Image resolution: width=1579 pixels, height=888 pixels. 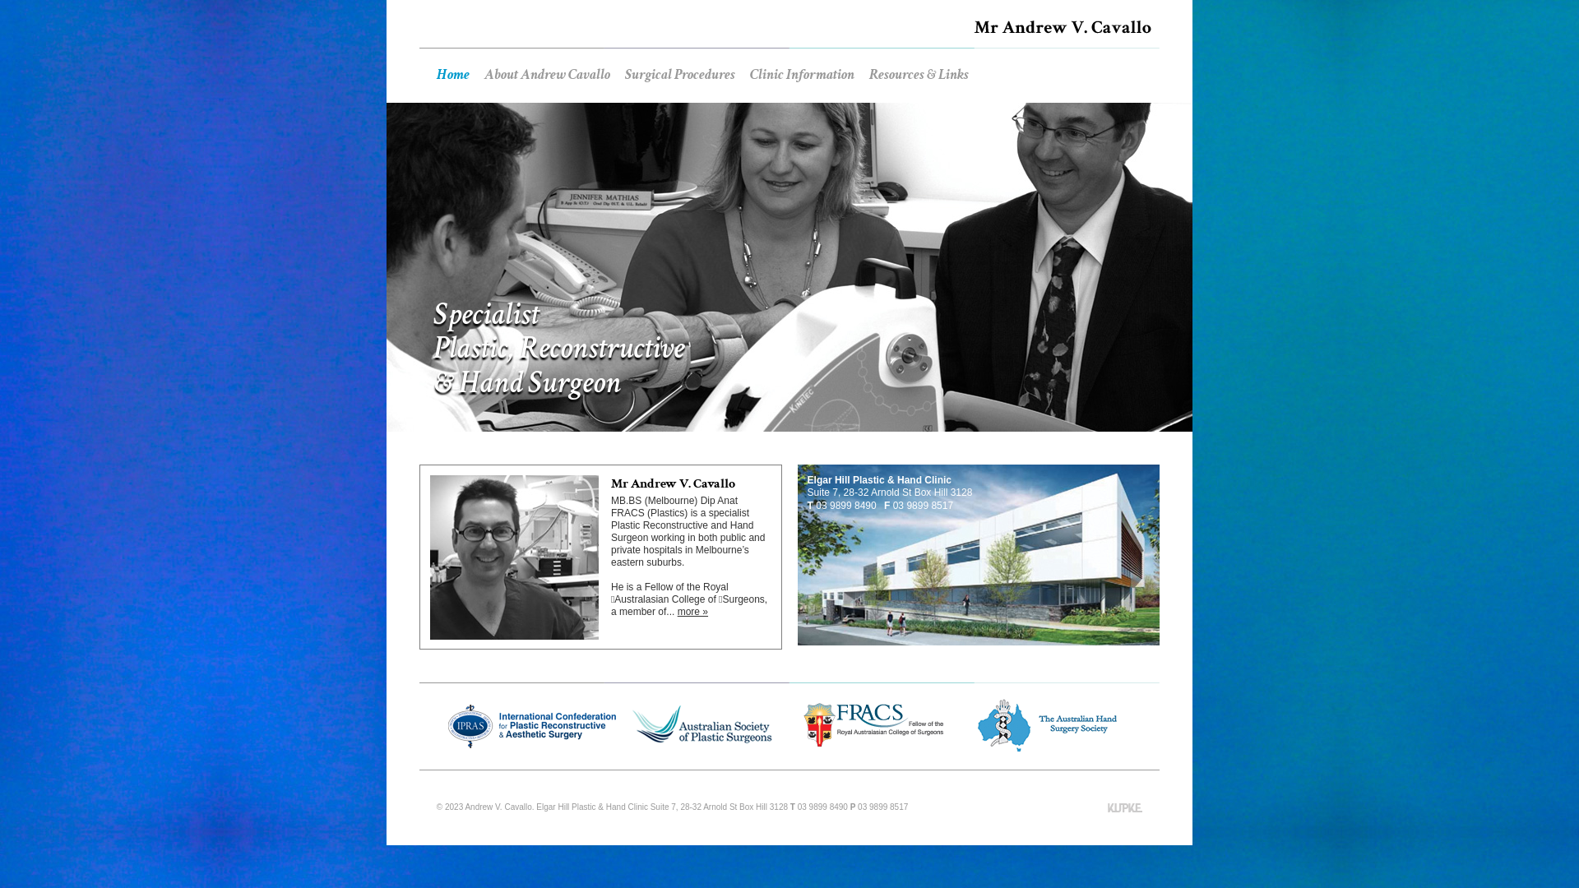 I want to click on Andrew V. Cavallo, so click(x=498, y=807).